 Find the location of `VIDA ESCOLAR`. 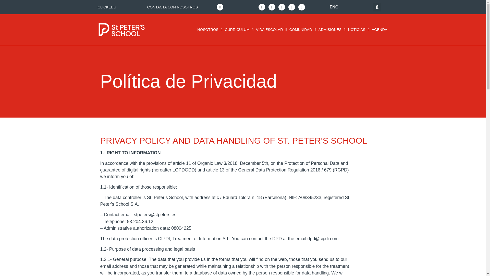

VIDA ESCOLAR is located at coordinates (271, 30).